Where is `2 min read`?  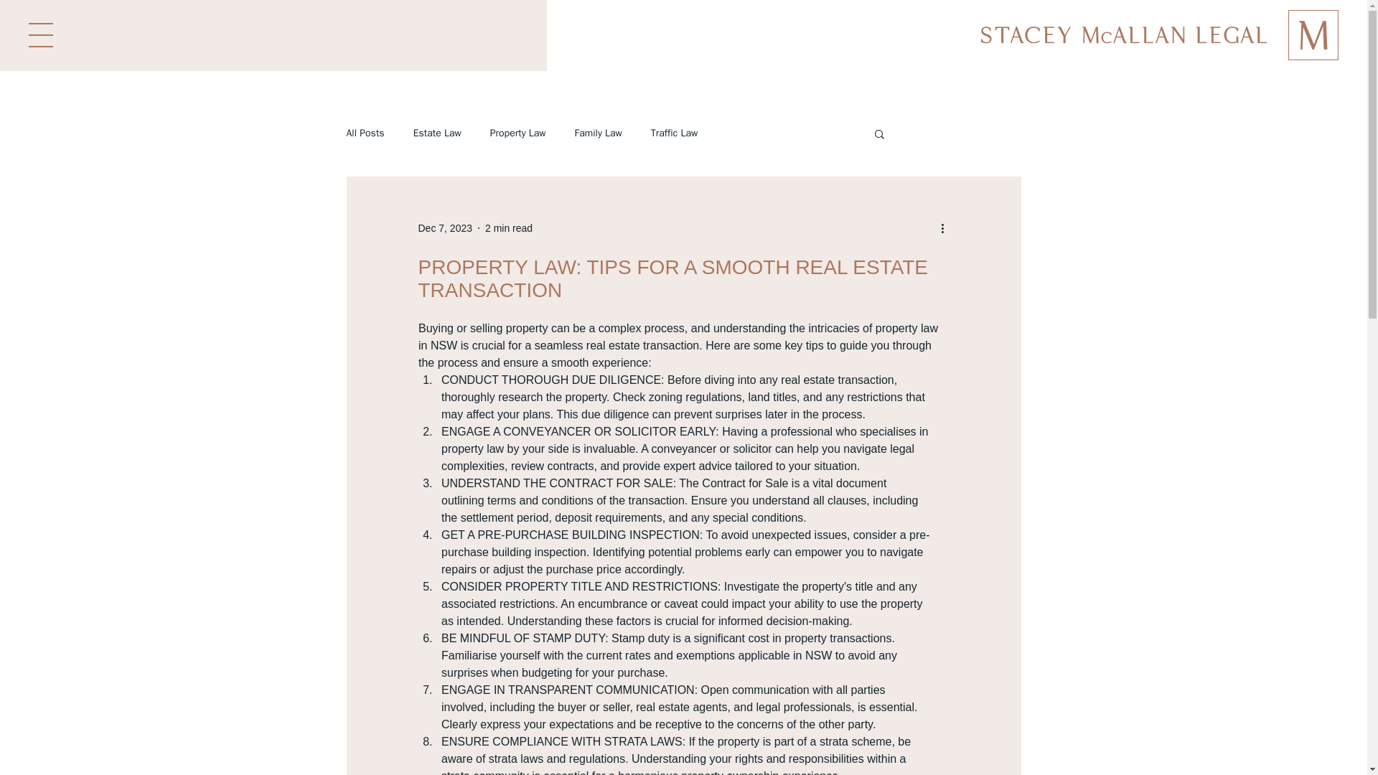 2 min read is located at coordinates (508, 228).